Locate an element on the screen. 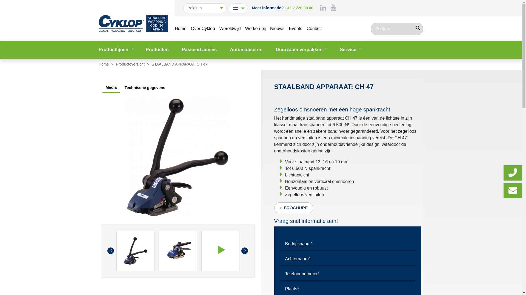 The width and height of the screenshot is (526, 295). STAALBAND APPARAAT: CH 47 is located at coordinates (178, 251).